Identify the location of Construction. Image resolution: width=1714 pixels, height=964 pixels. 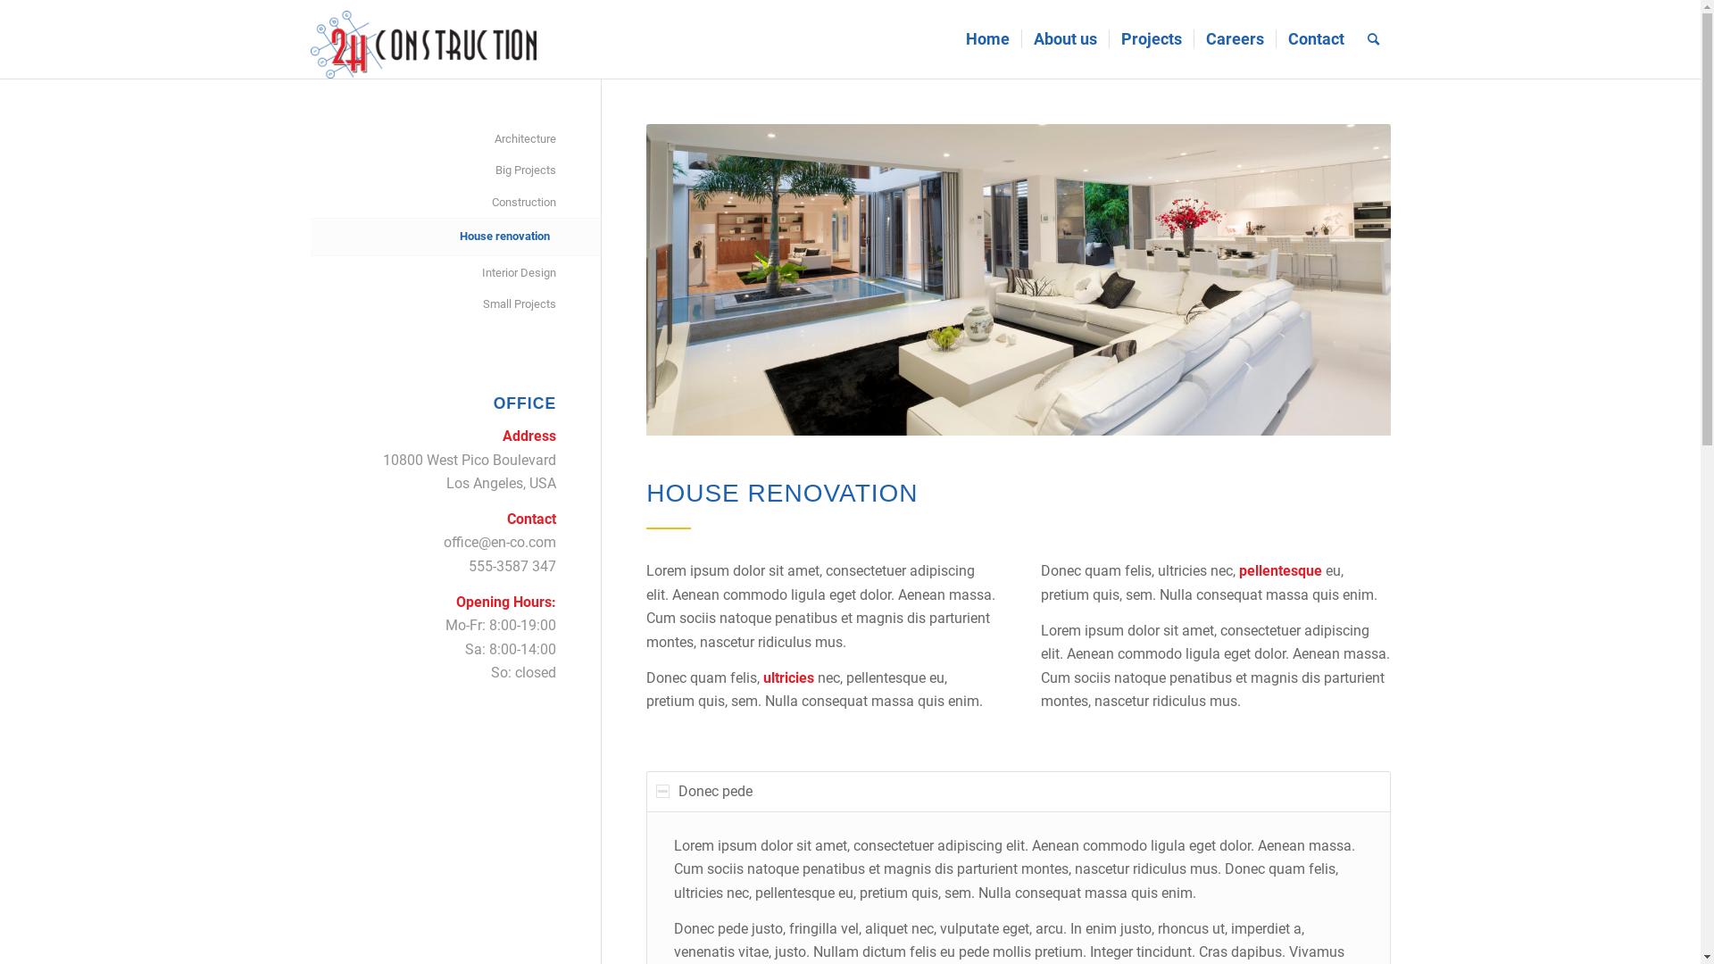
(434, 204).